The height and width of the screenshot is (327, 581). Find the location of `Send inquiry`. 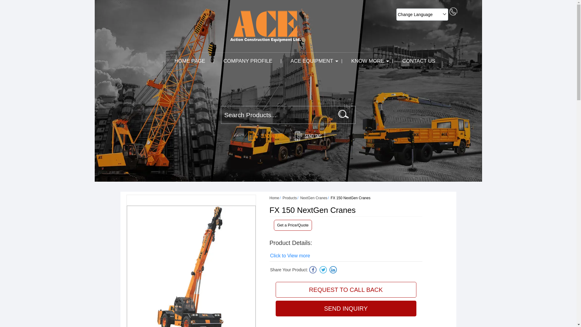

Send inquiry is located at coordinates (268, 136).